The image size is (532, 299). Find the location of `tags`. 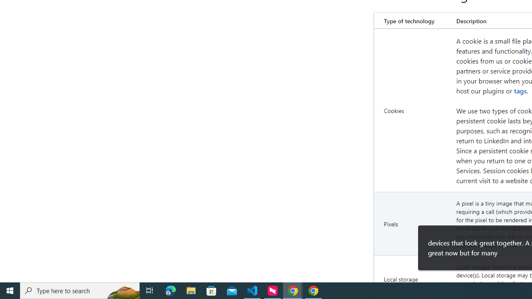

tags is located at coordinates (520, 91).